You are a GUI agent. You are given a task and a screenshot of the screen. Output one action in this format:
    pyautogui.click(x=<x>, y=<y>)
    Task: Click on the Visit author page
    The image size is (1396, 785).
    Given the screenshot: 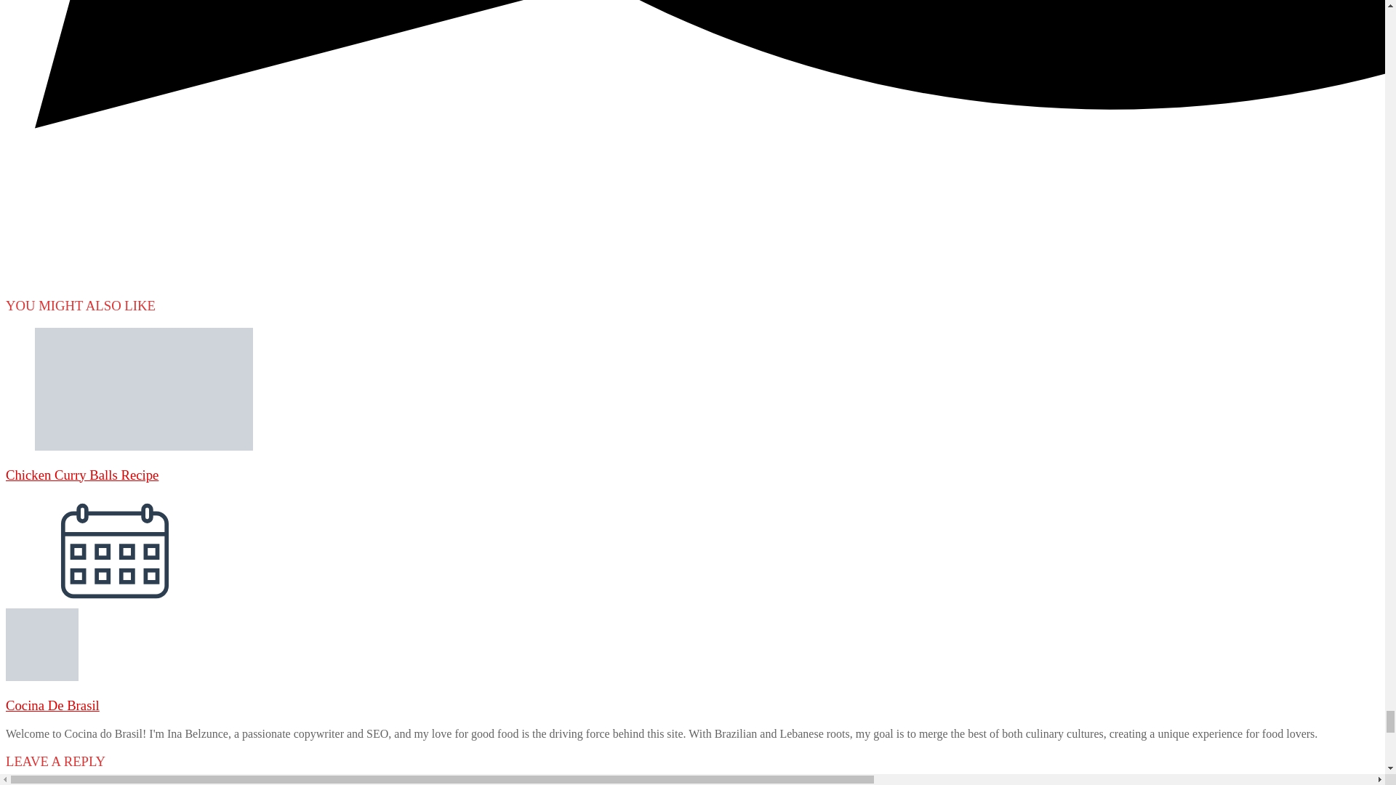 What is the action you would take?
    pyautogui.click(x=52, y=705)
    